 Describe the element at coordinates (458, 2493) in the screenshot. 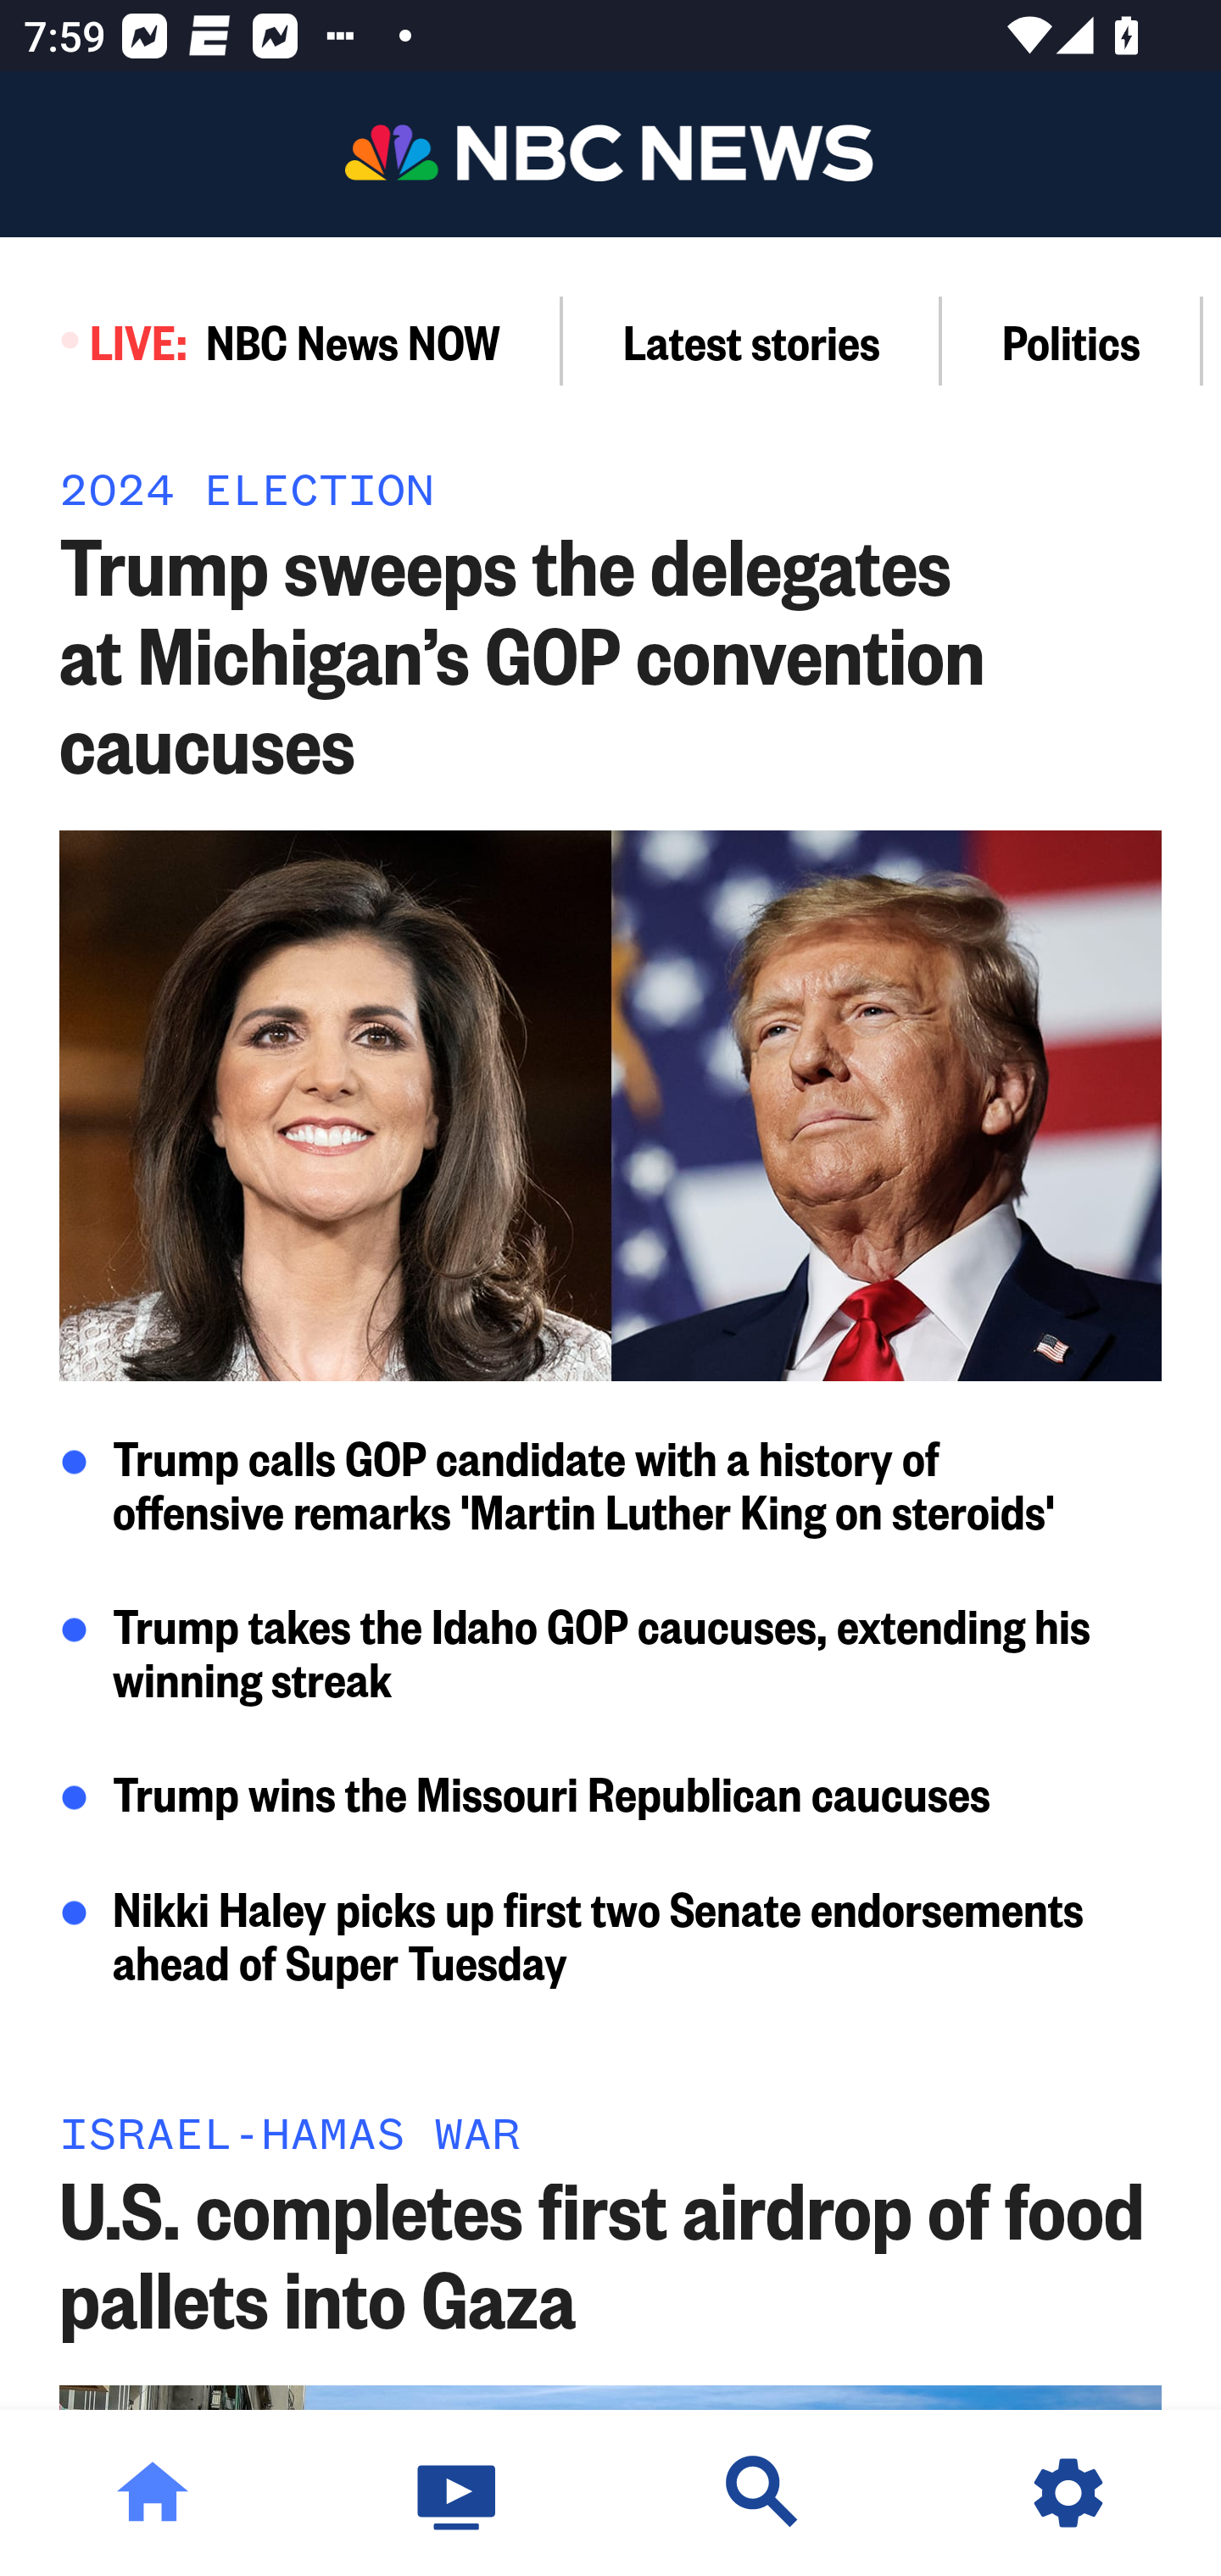

I see `Watch` at that location.